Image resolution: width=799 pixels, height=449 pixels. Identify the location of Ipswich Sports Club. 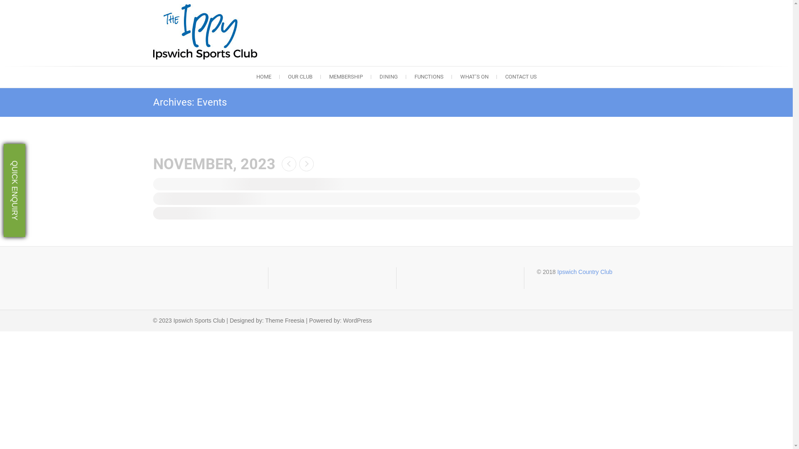
(199, 321).